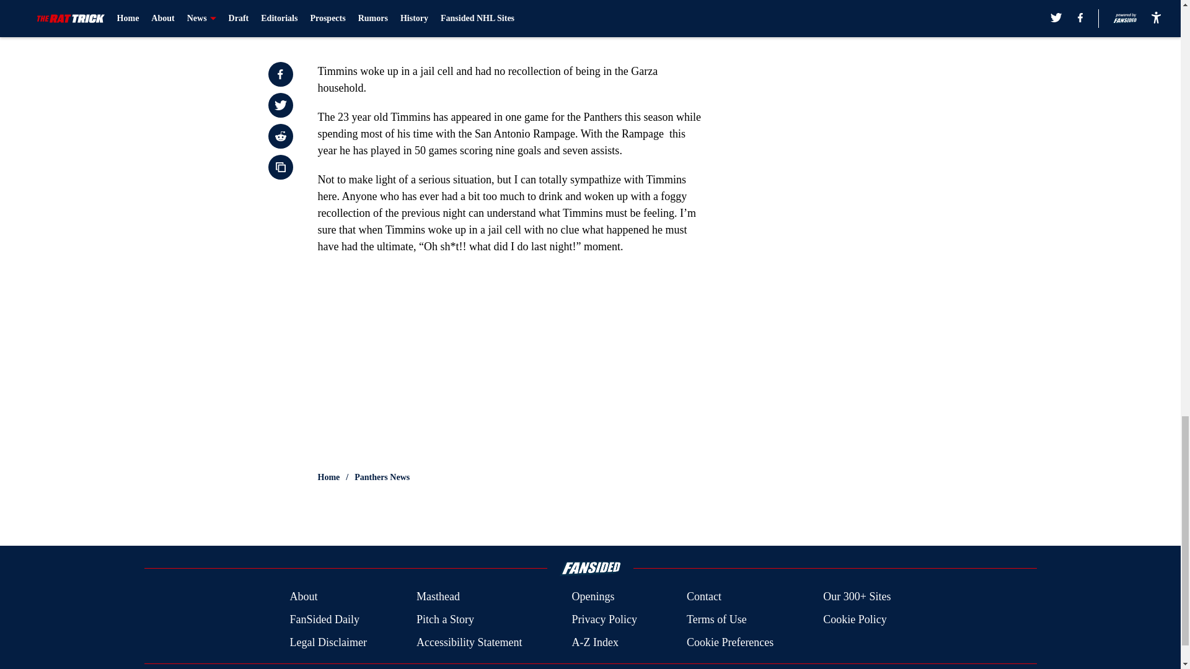 The width and height of the screenshot is (1190, 669). What do you see at coordinates (594, 642) in the screenshot?
I see `A-Z Index` at bounding box center [594, 642].